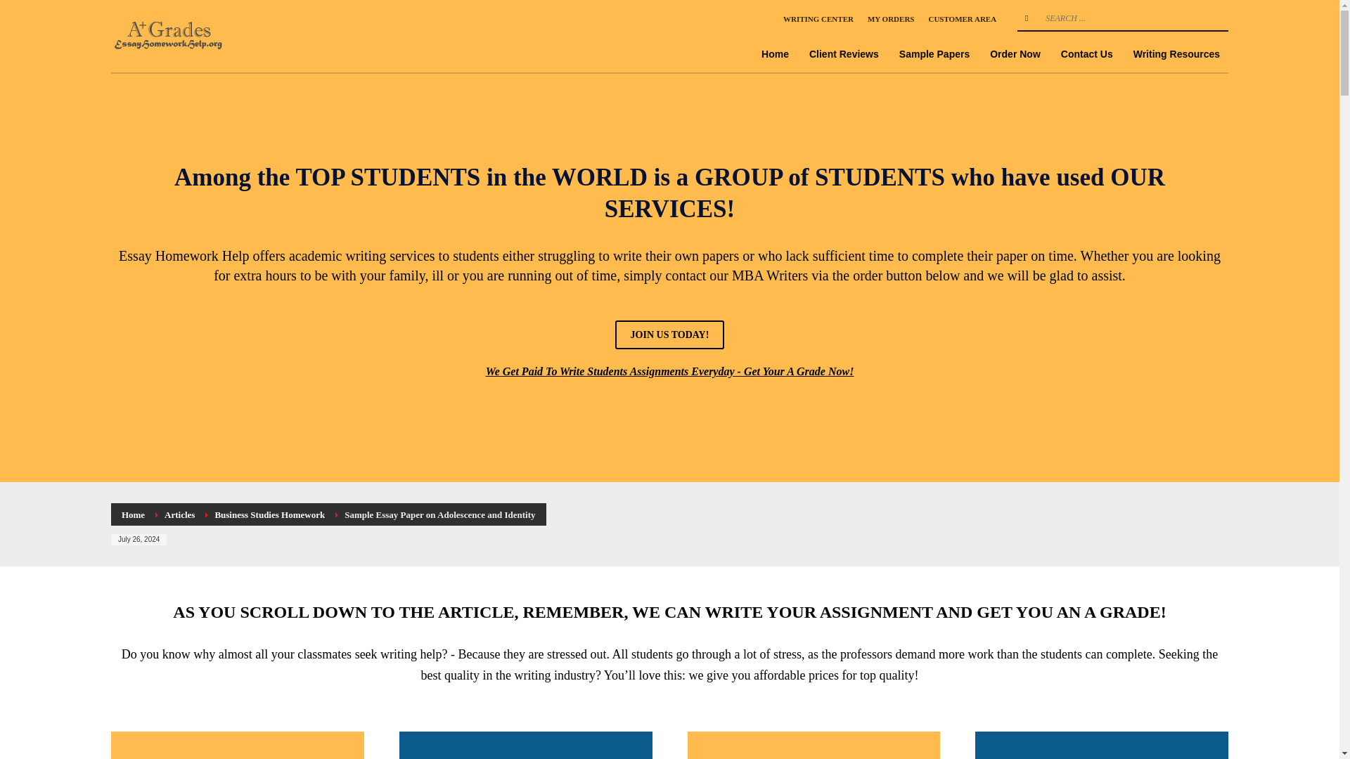 This screenshot has width=1350, height=759. I want to click on WRITING CENTER, so click(818, 18).